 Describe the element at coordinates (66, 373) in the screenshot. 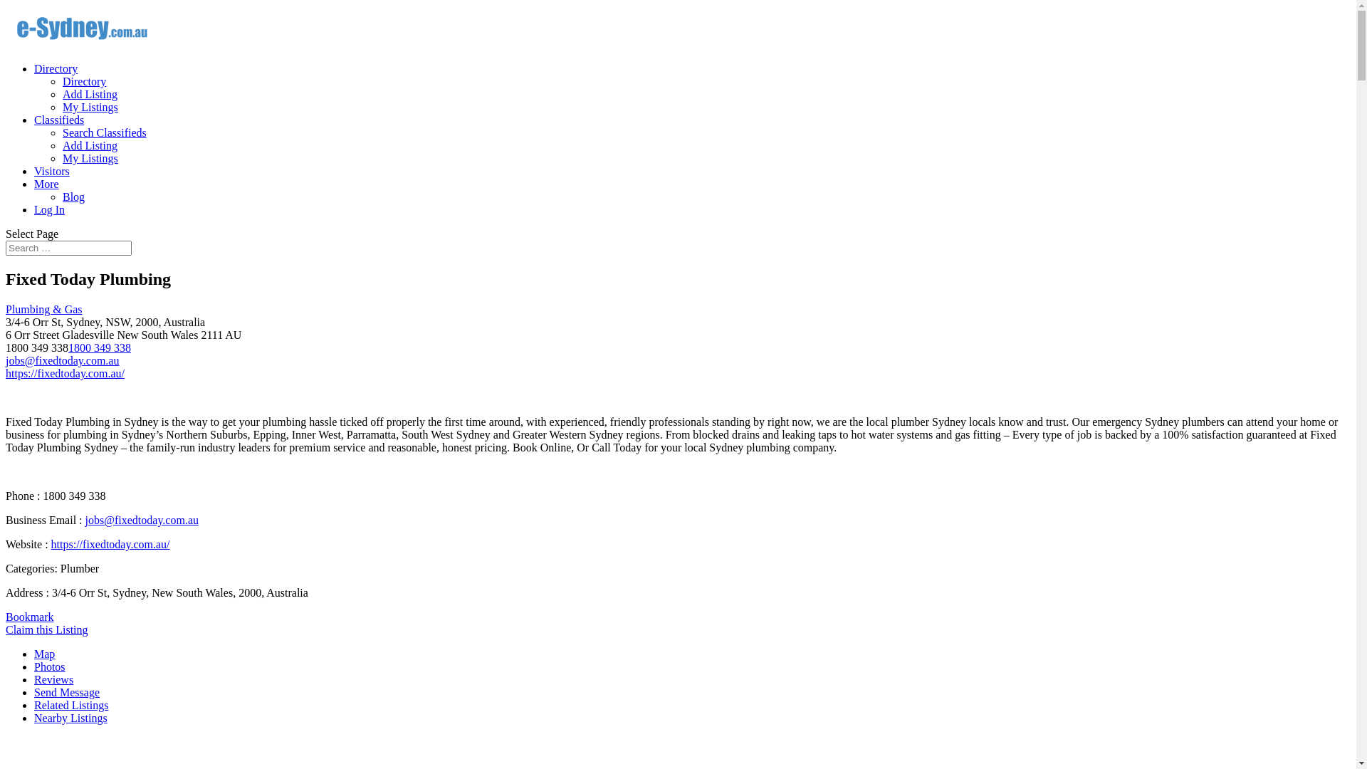

I see `https://fixedtoday.com.au/` at that location.